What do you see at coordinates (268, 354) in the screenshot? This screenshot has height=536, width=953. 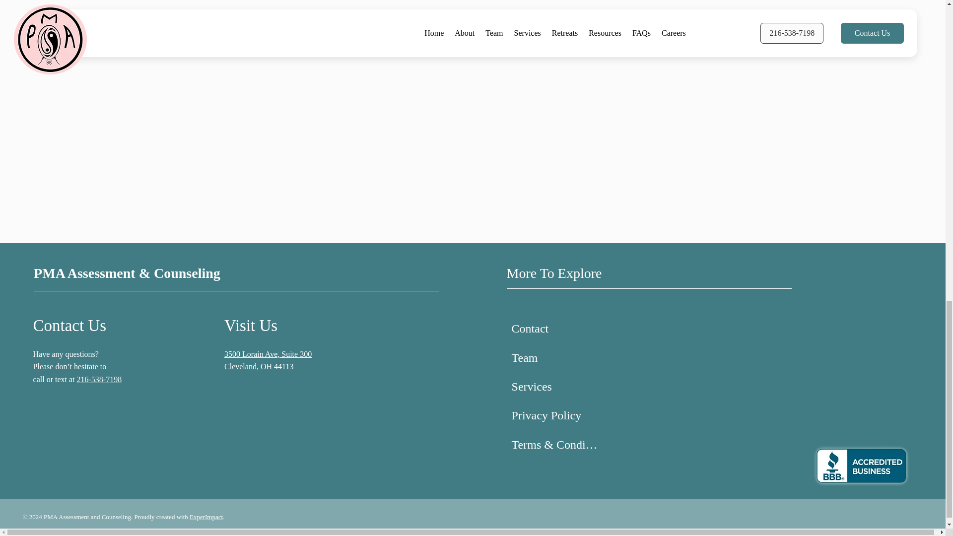 I see `3500 Lorain Ave, Suite 300` at bounding box center [268, 354].